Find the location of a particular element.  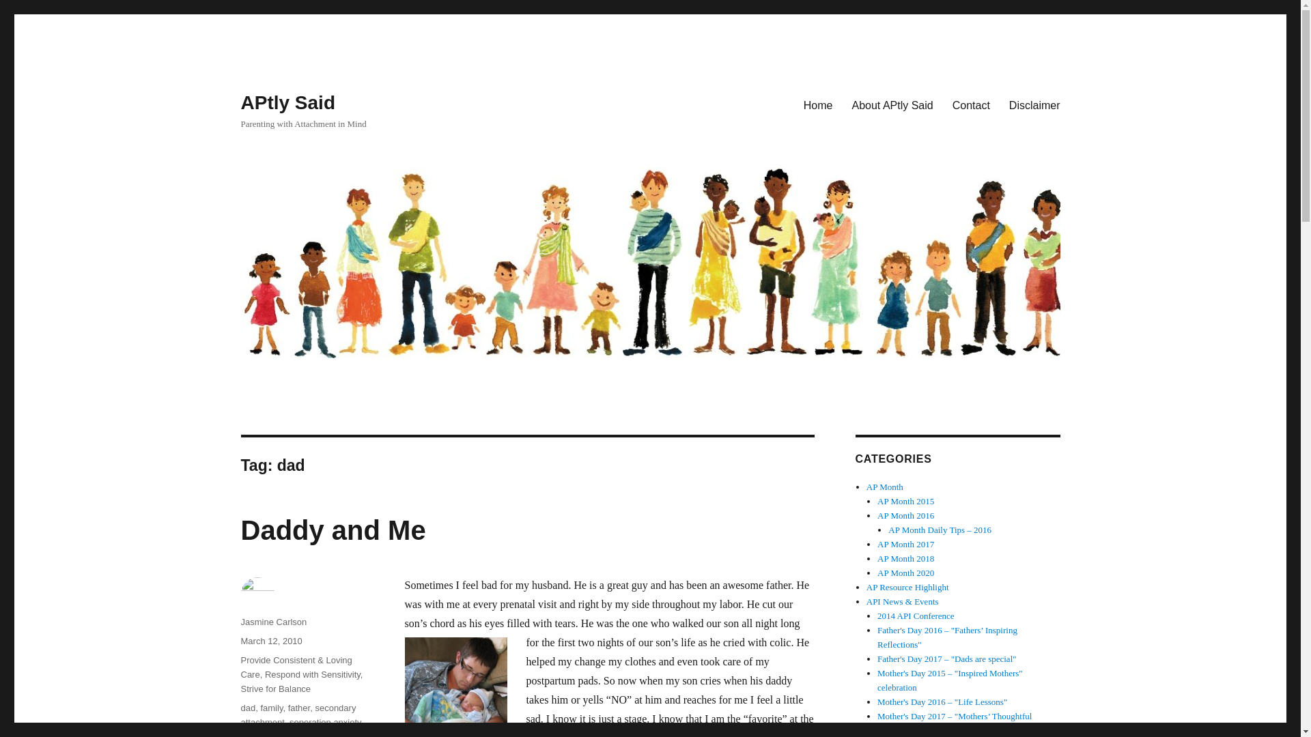

wanting mama not daddy is located at coordinates (290, 734).